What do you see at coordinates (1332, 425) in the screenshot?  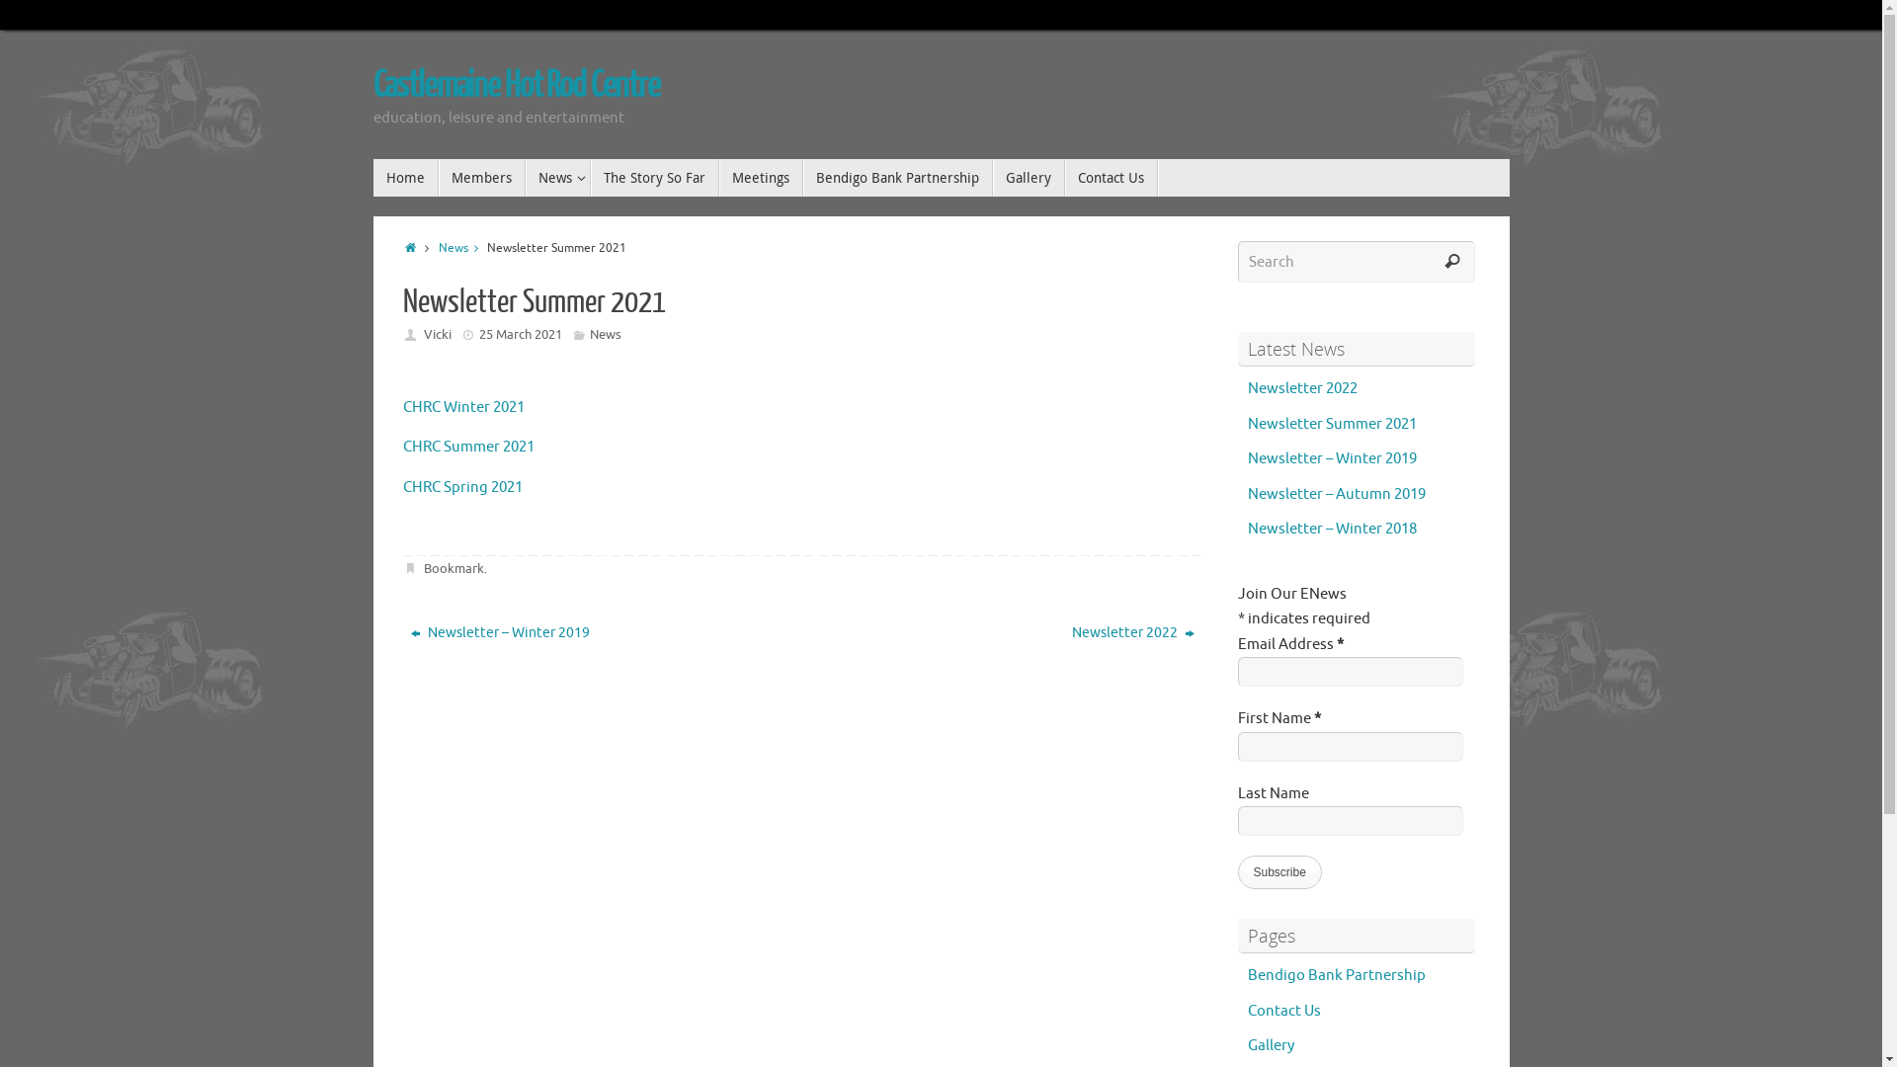 I see `Newsletter Summer 2021` at bounding box center [1332, 425].